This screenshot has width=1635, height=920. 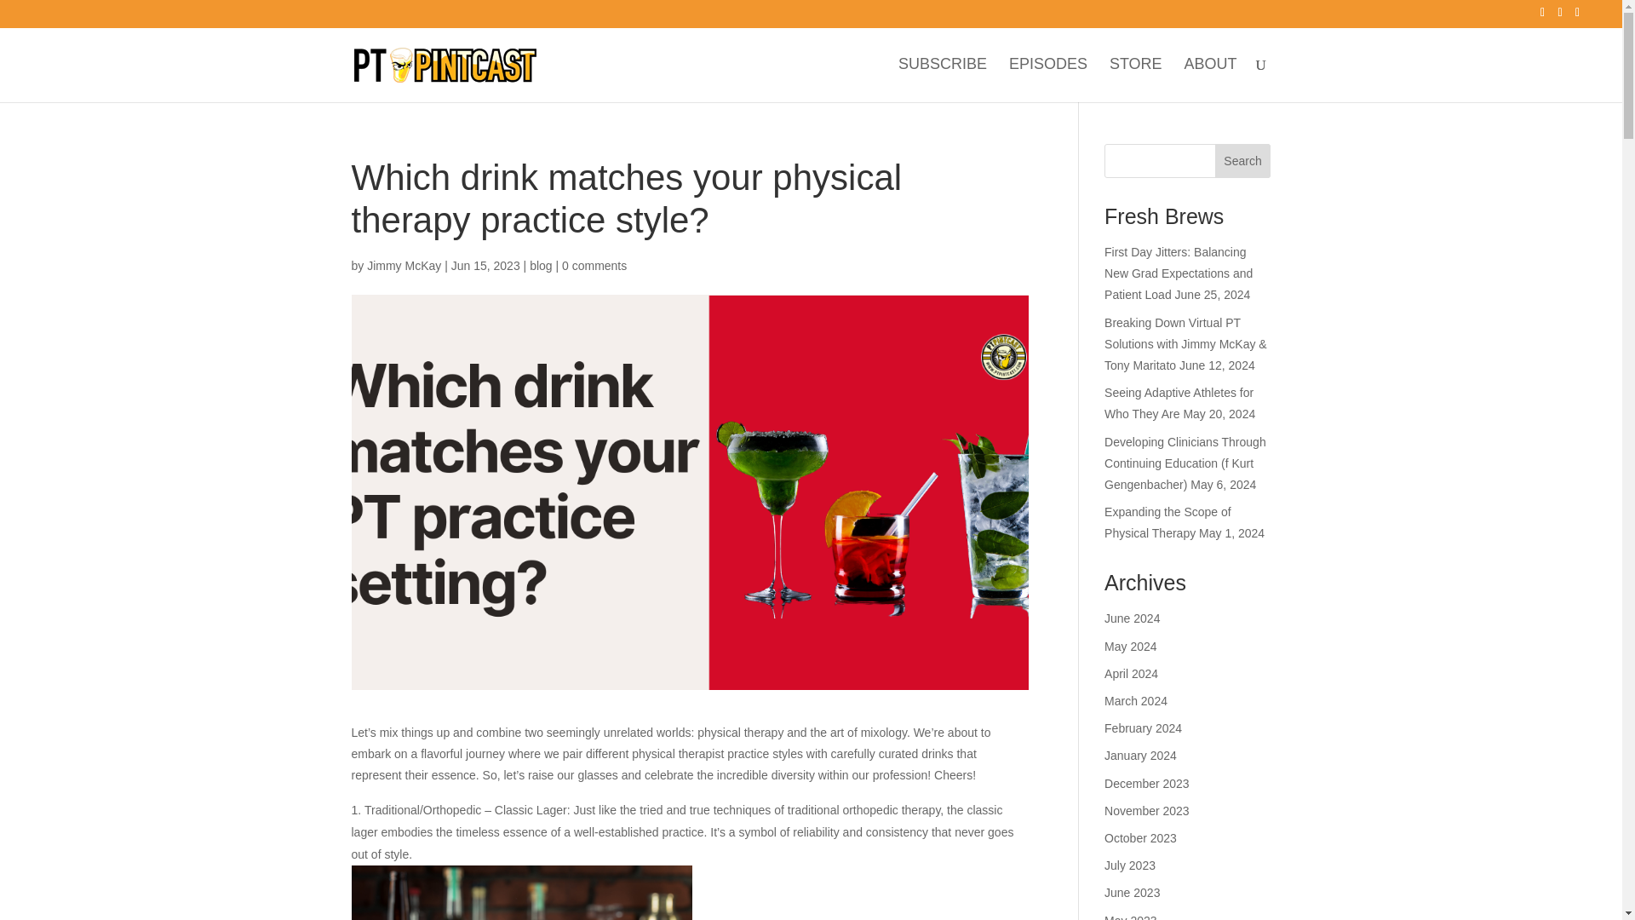 What do you see at coordinates (541, 265) in the screenshot?
I see `blog` at bounding box center [541, 265].